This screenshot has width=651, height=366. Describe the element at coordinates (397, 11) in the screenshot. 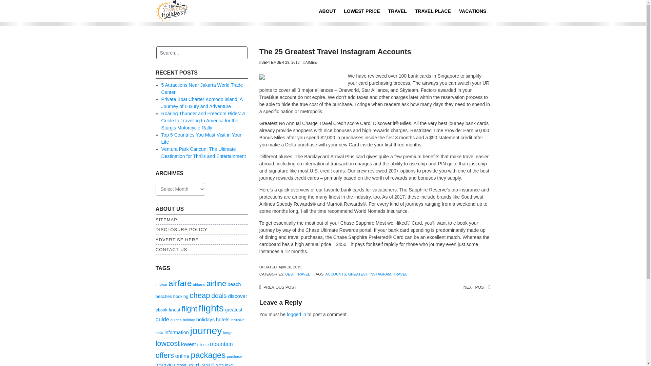

I see `TRAVEL` at that location.